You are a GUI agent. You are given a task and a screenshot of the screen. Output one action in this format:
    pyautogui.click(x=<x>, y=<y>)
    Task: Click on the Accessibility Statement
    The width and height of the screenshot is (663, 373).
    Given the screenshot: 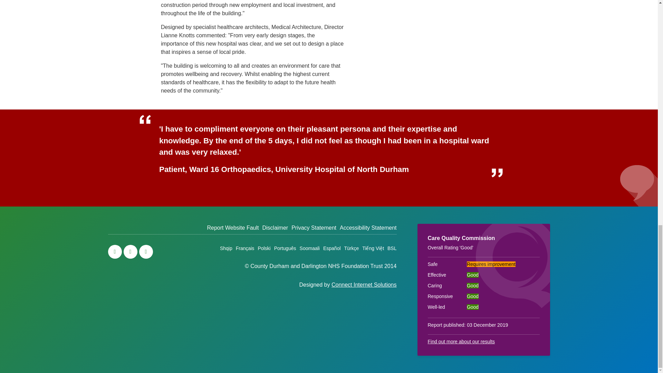 What is the action you would take?
    pyautogui.click(x=368, y=228)
    